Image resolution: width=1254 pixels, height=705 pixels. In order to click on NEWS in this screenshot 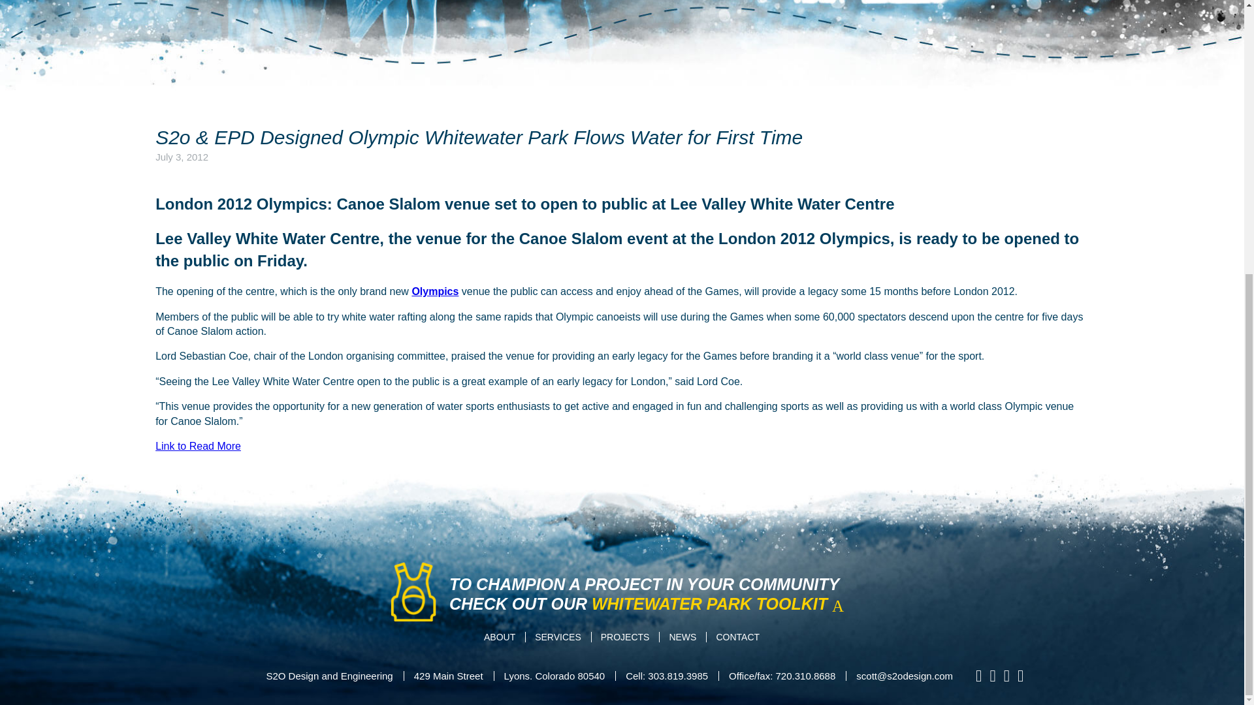, I will do `click(682, 636)`.